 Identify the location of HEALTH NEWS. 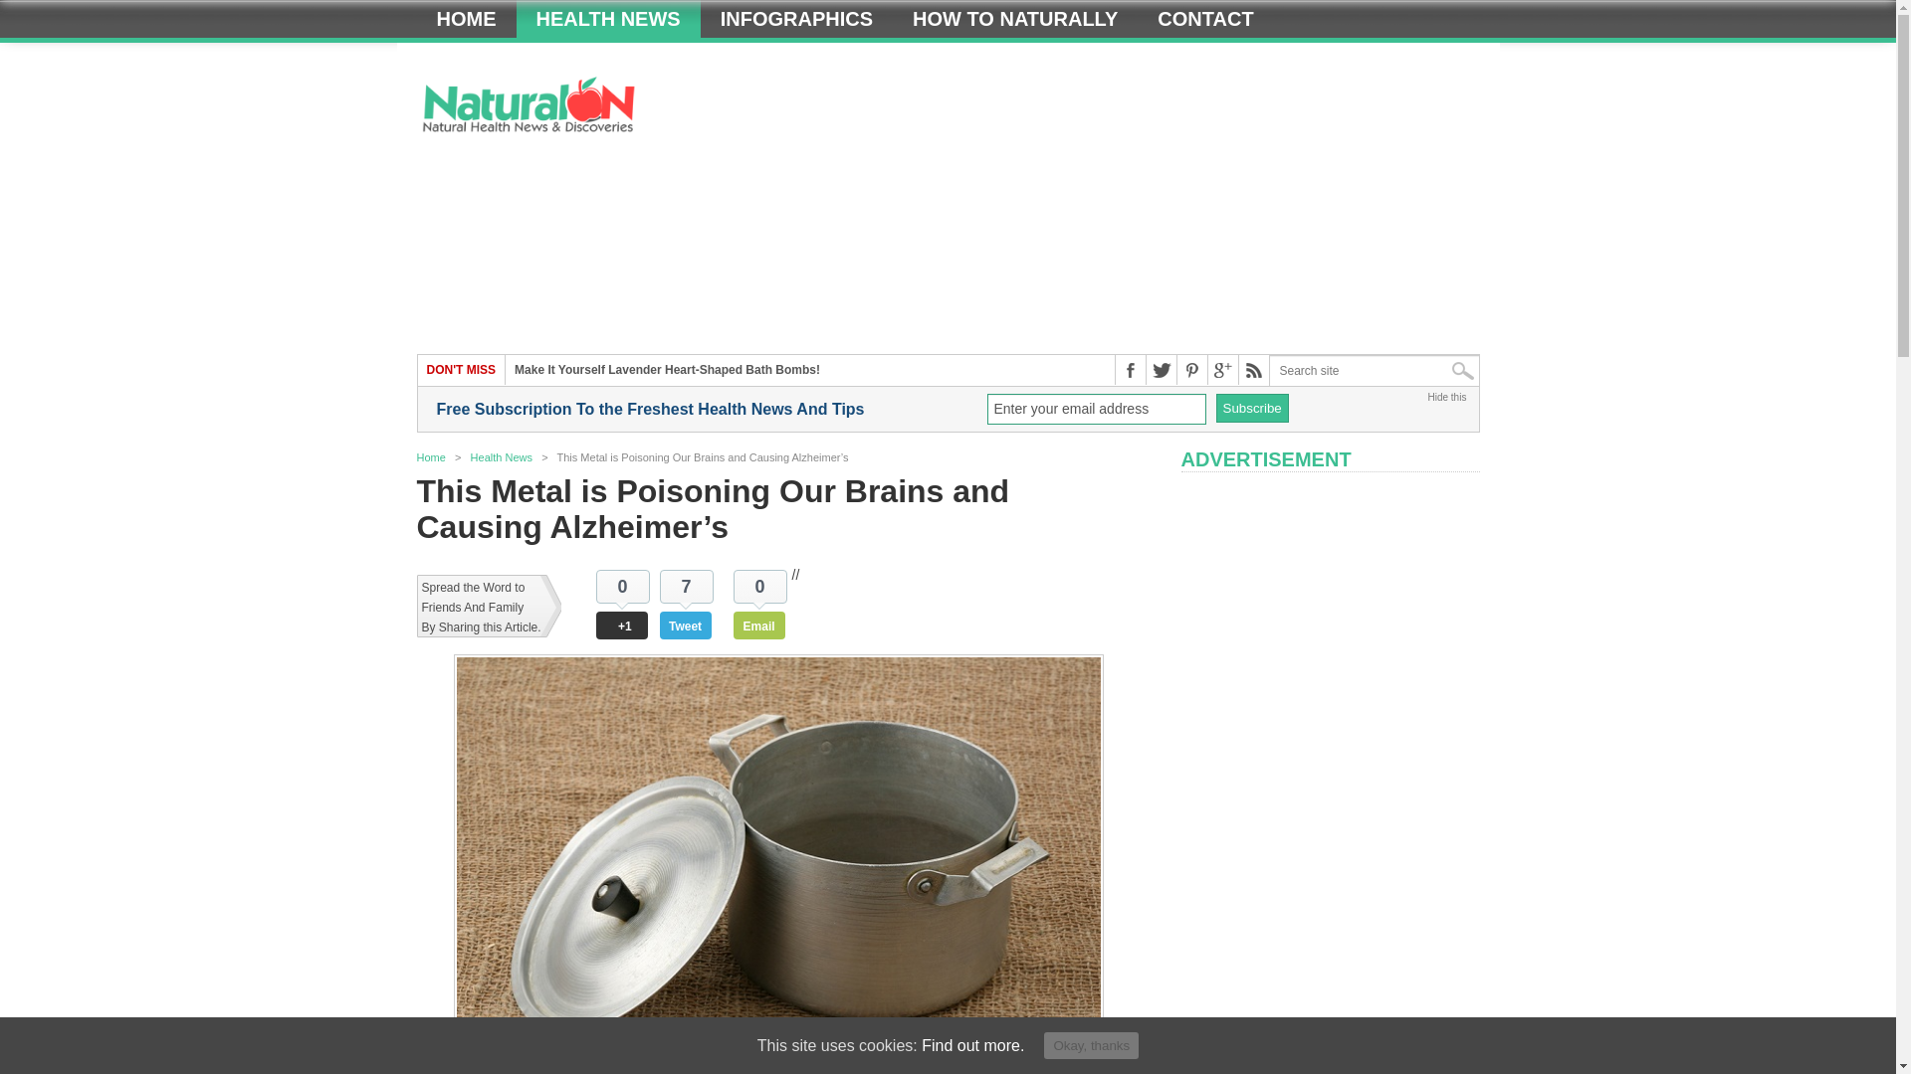
(607, 18).